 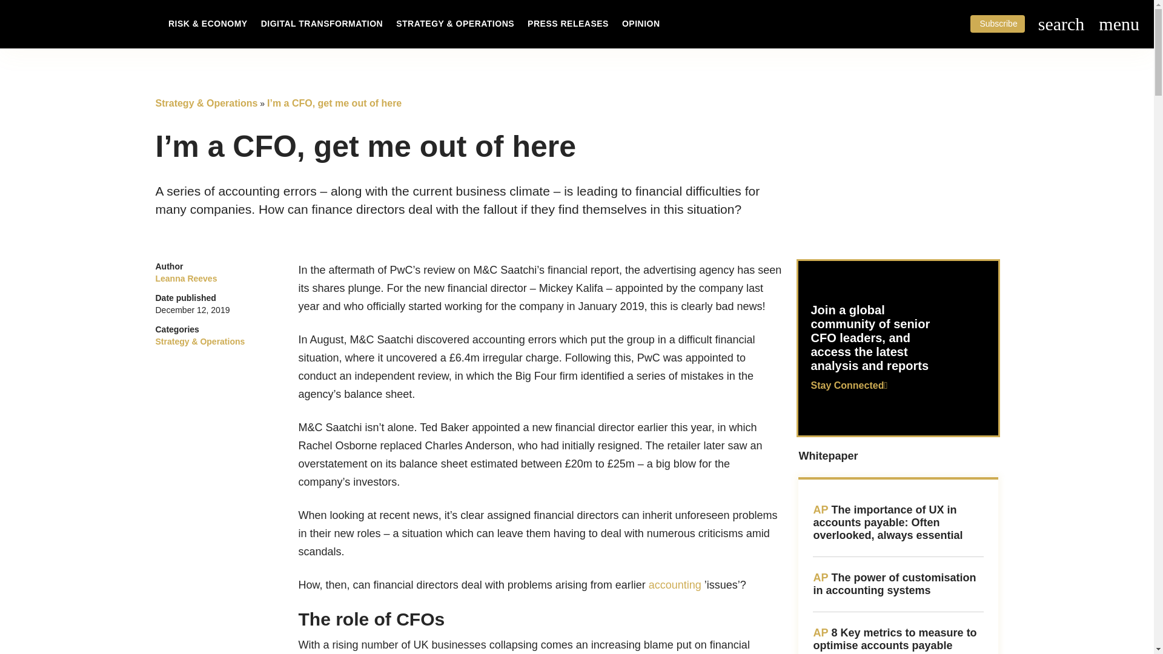 I want to click on menu, so click(x=1119, y=24).